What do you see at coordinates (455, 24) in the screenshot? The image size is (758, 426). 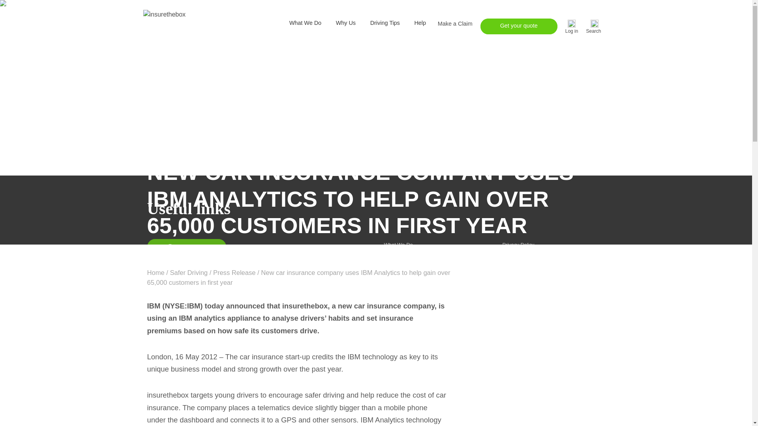 I see `Make a claim with insurethebox` at bounding box center [455, 24].